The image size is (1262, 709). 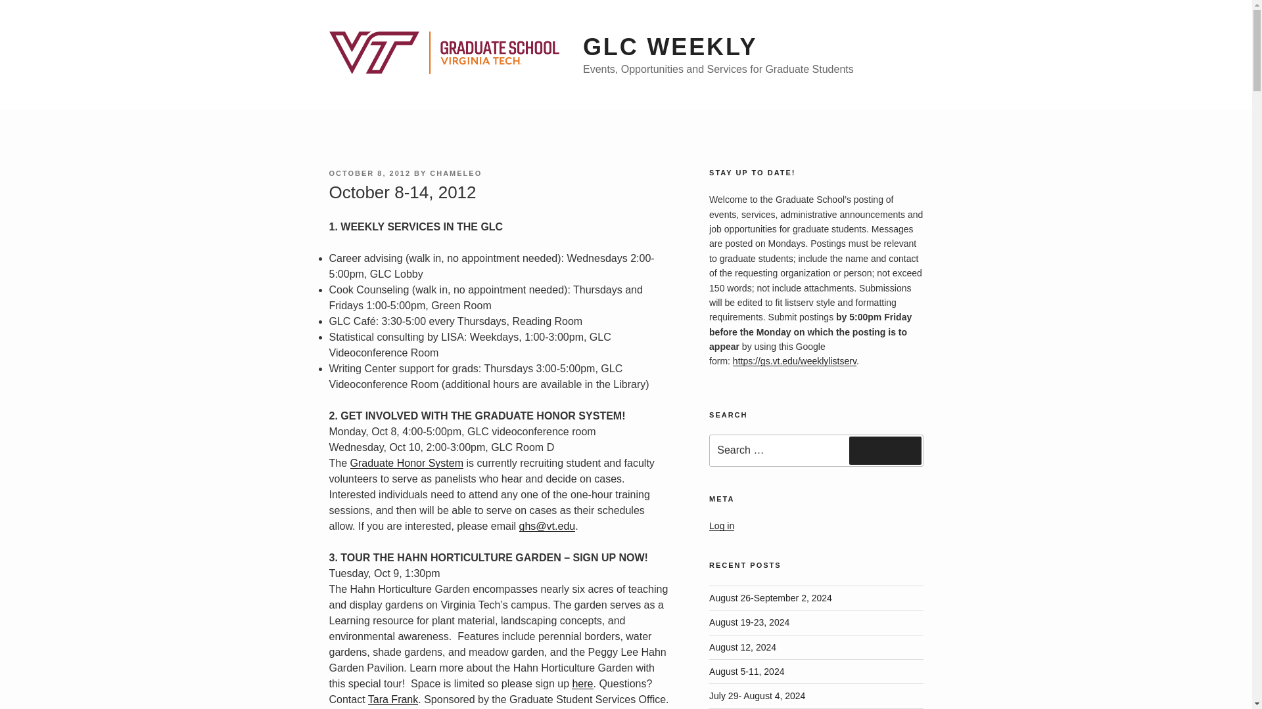 I want to click on Tara Frank, so click(x=393, y=699).